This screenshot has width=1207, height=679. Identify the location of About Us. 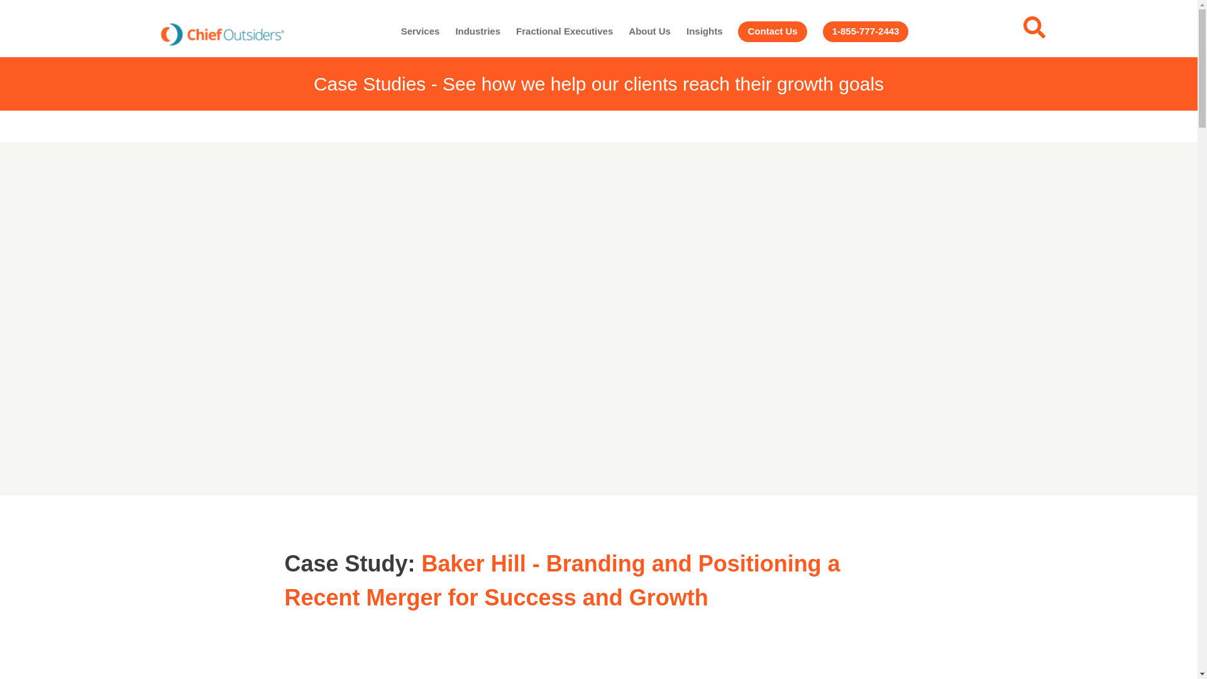
(650, 31).